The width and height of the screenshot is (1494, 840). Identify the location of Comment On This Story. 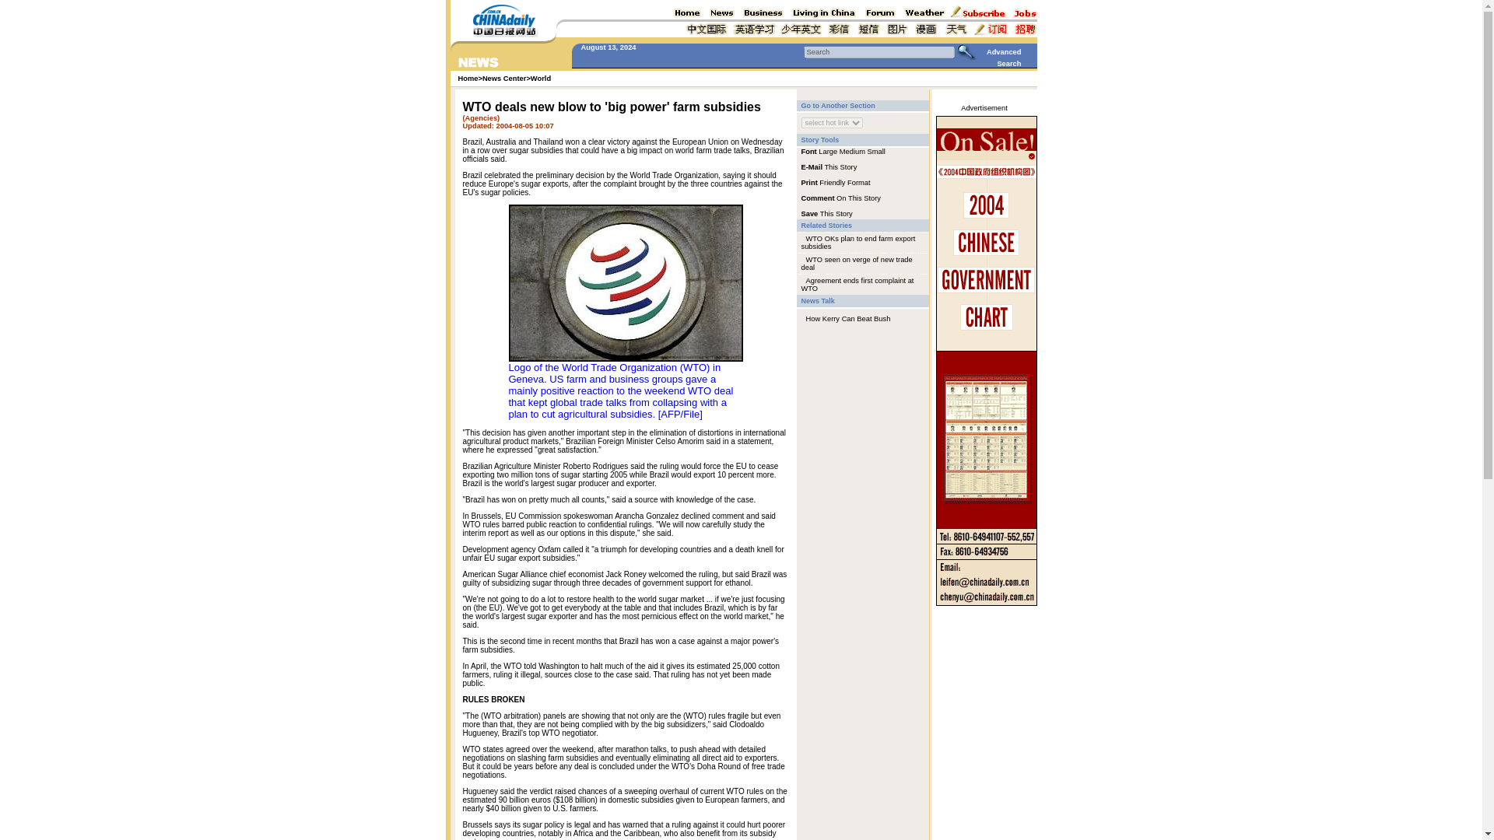
(840, 198).